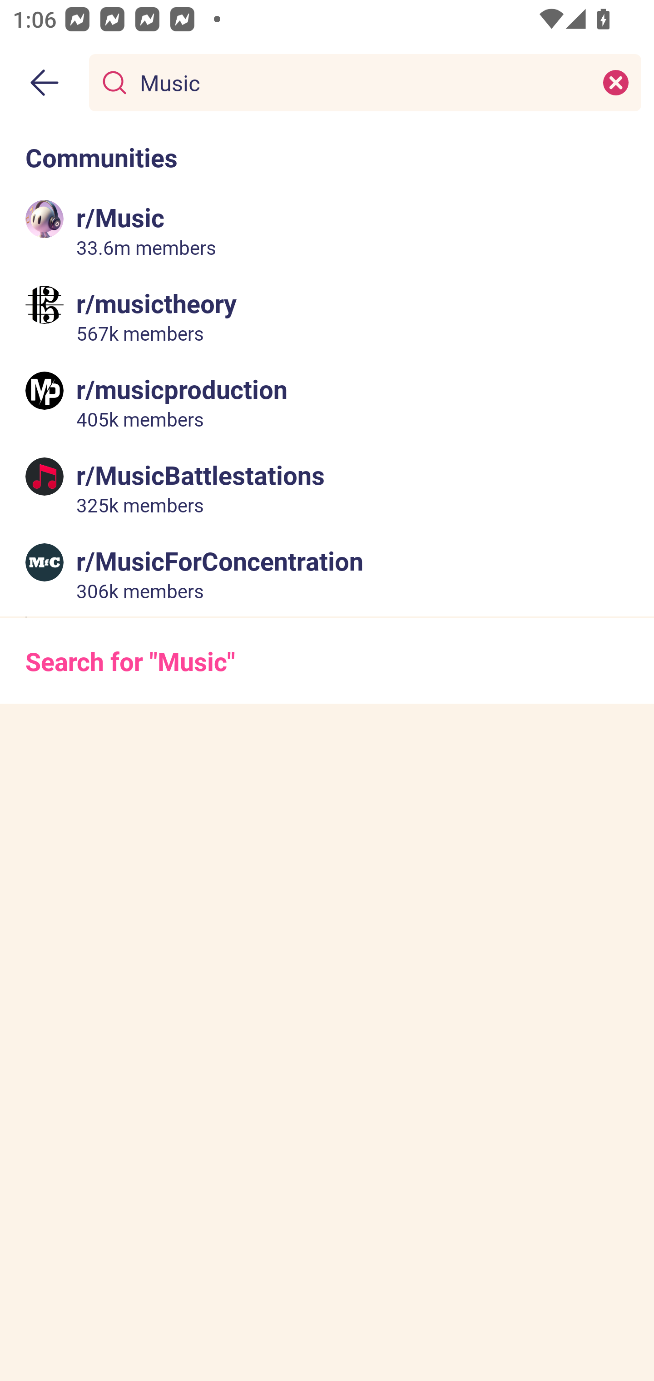 The width and height of the screenshot is (654, 1381). Describe the element at coordinates (327, 230) in the screenshot. I see `r/Music 33.6m members 33.6 million members` at that location.